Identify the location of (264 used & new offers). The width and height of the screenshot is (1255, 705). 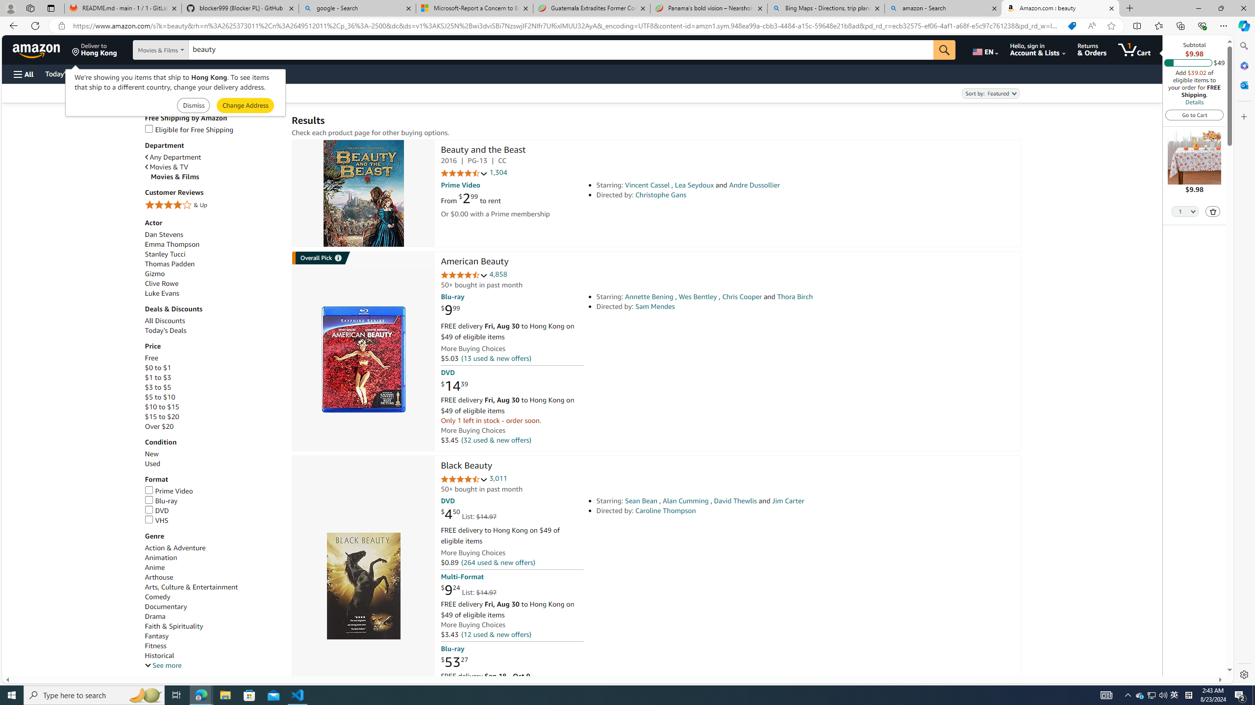
(498, 563).